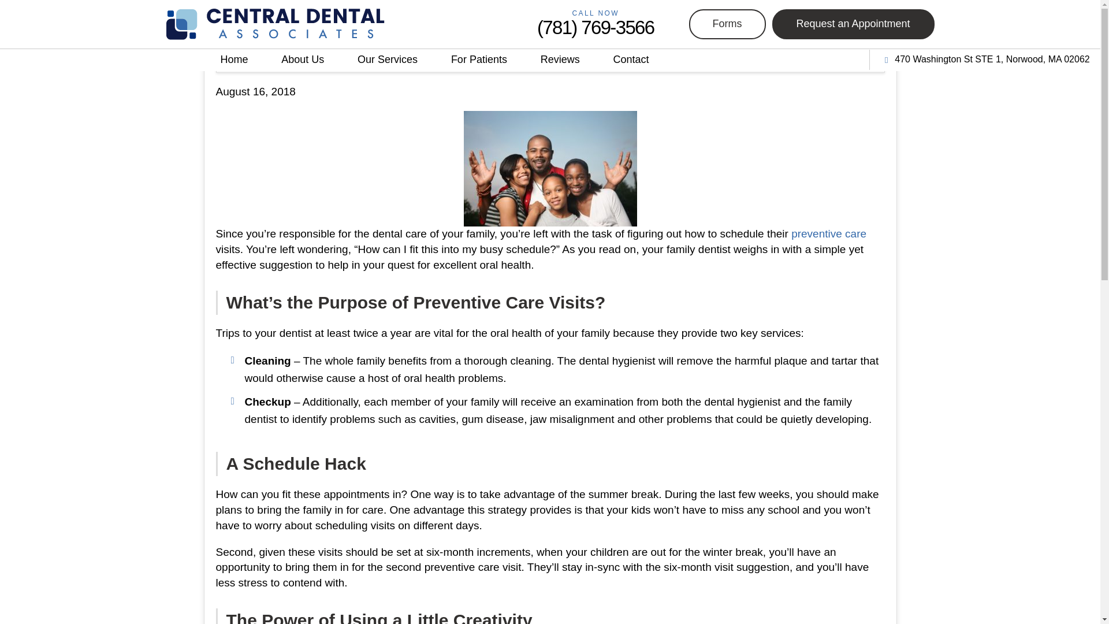 Image resolution: width=1109 pixels, height=624 pixels. Describe the element at coordinates (984, 59) in the screenshot. I see `470 Washington St STE 1, Norwood, MA 02062` at that location.